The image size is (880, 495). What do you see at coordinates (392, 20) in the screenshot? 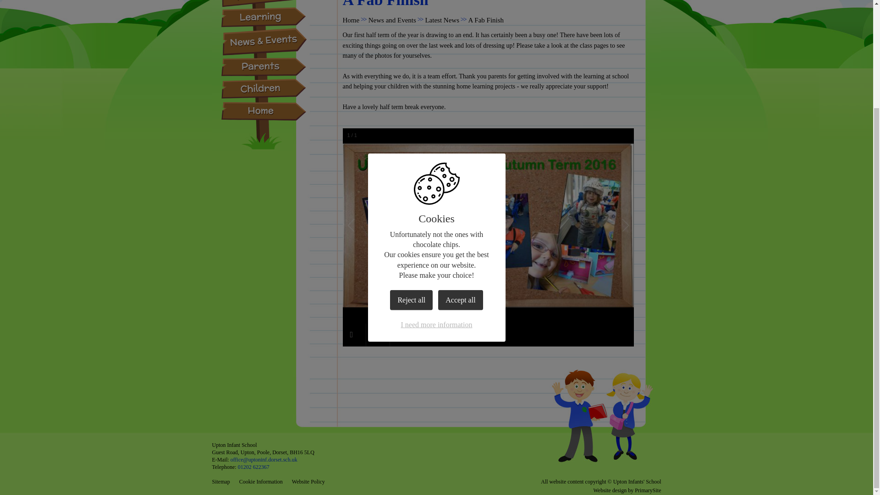
I see `News and Events` at bounding box center [392, 20].